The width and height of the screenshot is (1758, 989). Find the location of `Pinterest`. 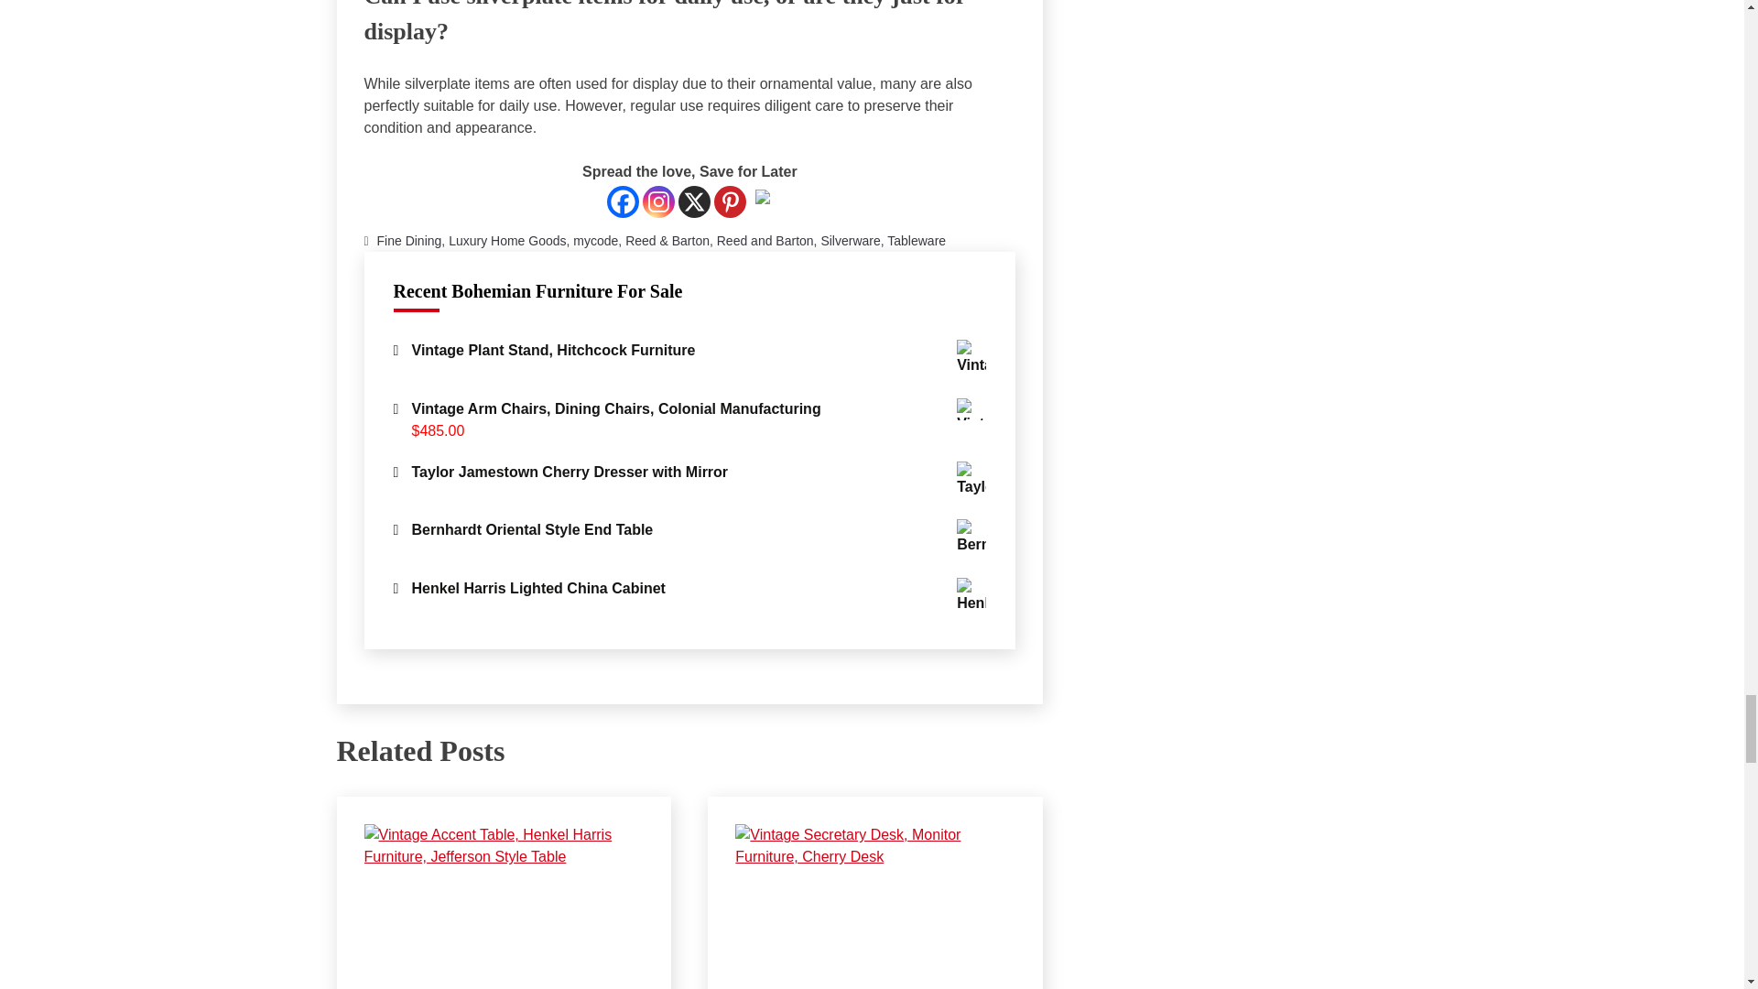

Pinterest is located at coordinates (729, 201).